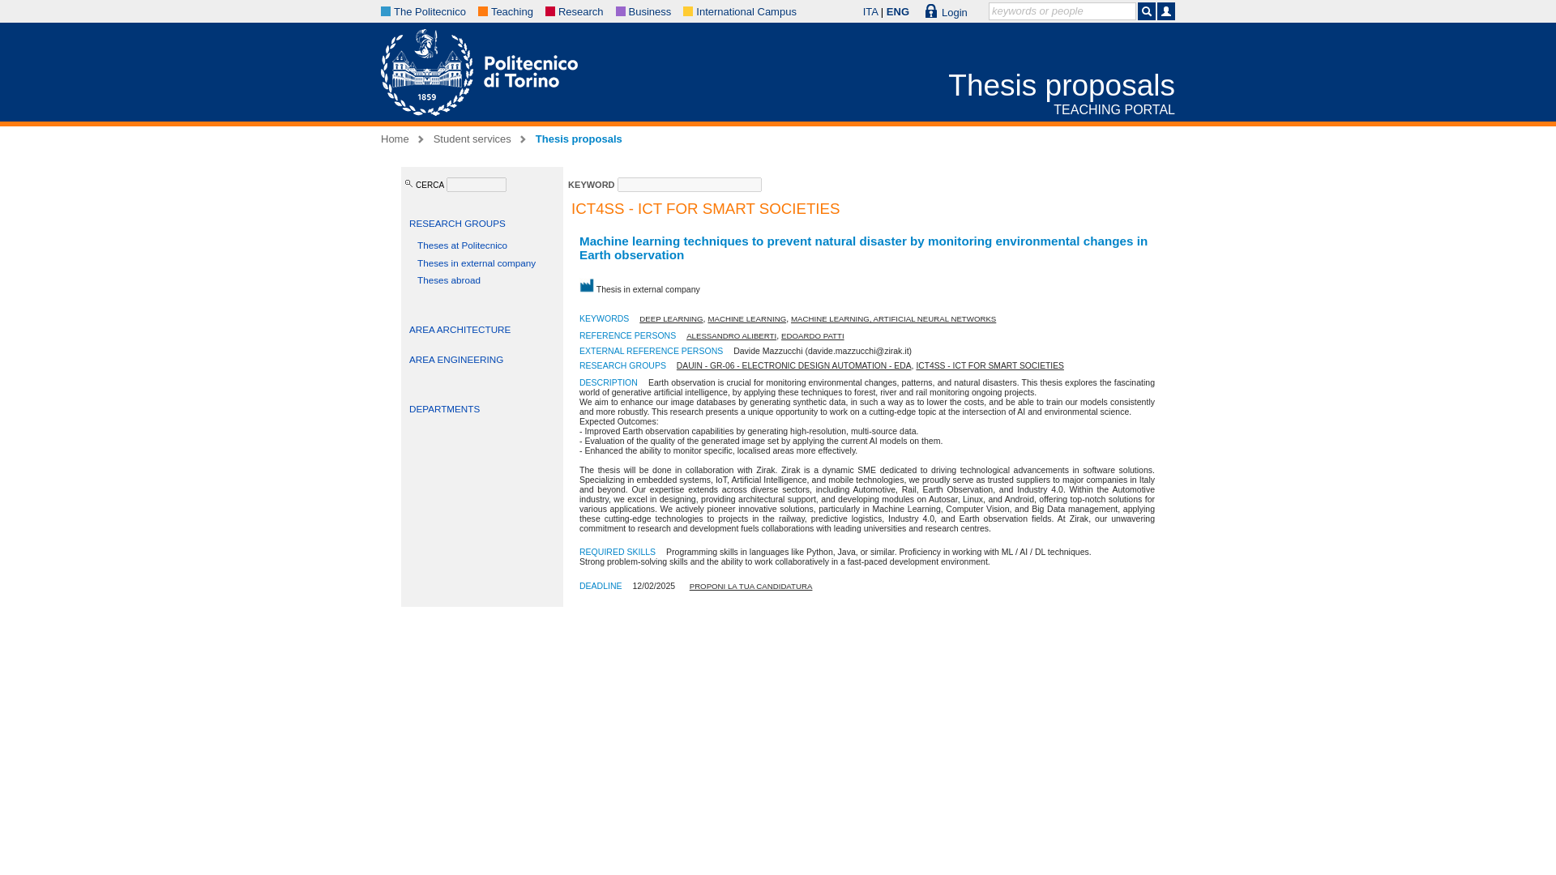 The image size is (1556, 875). What do you see at coordinates (476, 262) in the screenshot?
I see `Theses in external company` at bounding box center [476, 262].